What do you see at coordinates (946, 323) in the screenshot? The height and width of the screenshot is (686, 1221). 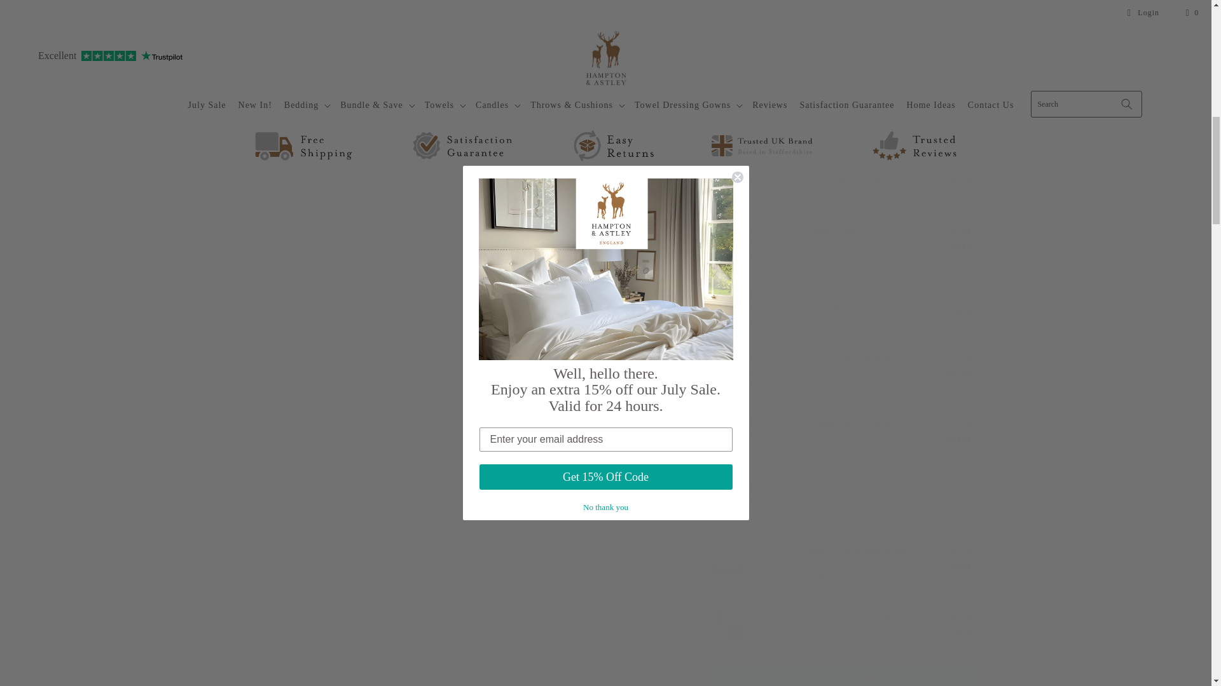 I see `0` at bounding box center [946, 323].